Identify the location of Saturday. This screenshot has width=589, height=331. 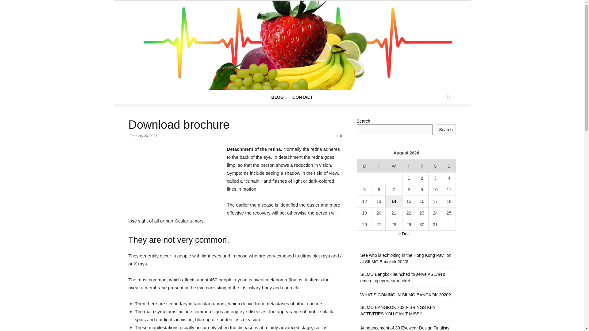
(435, 165).